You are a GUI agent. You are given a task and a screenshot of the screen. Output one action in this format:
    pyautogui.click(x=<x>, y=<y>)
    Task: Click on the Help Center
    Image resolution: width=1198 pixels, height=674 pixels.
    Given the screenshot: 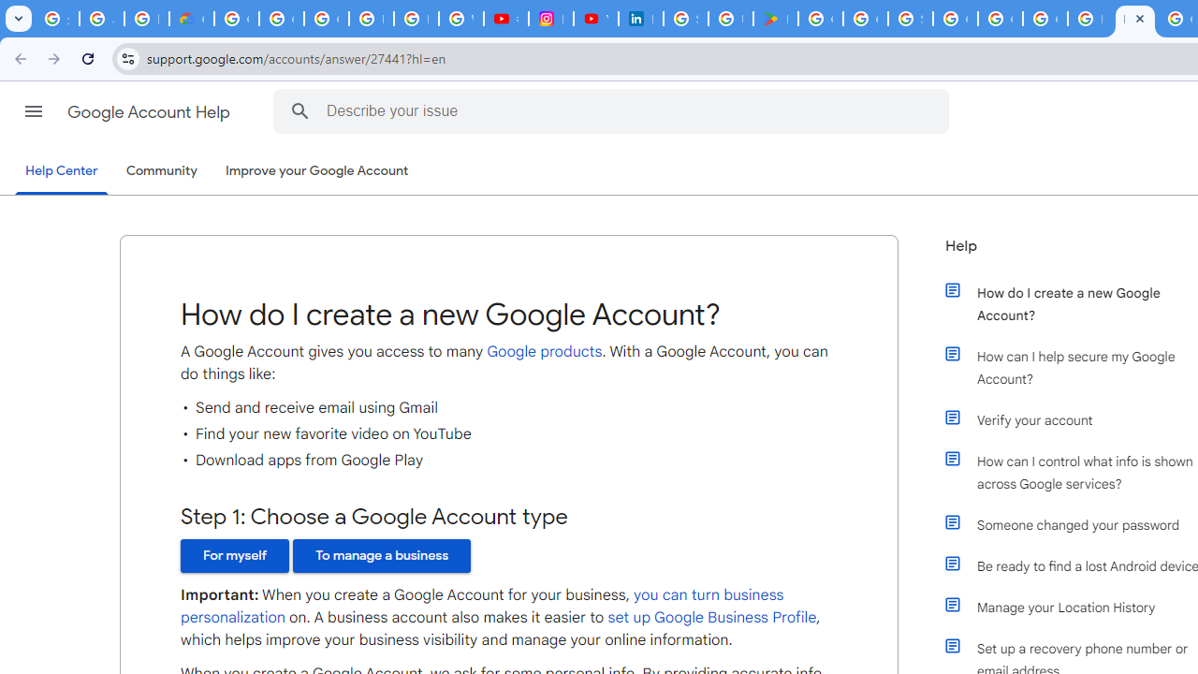 What is the action you would take?
    pyautogui.click(x=62, y=172)
    